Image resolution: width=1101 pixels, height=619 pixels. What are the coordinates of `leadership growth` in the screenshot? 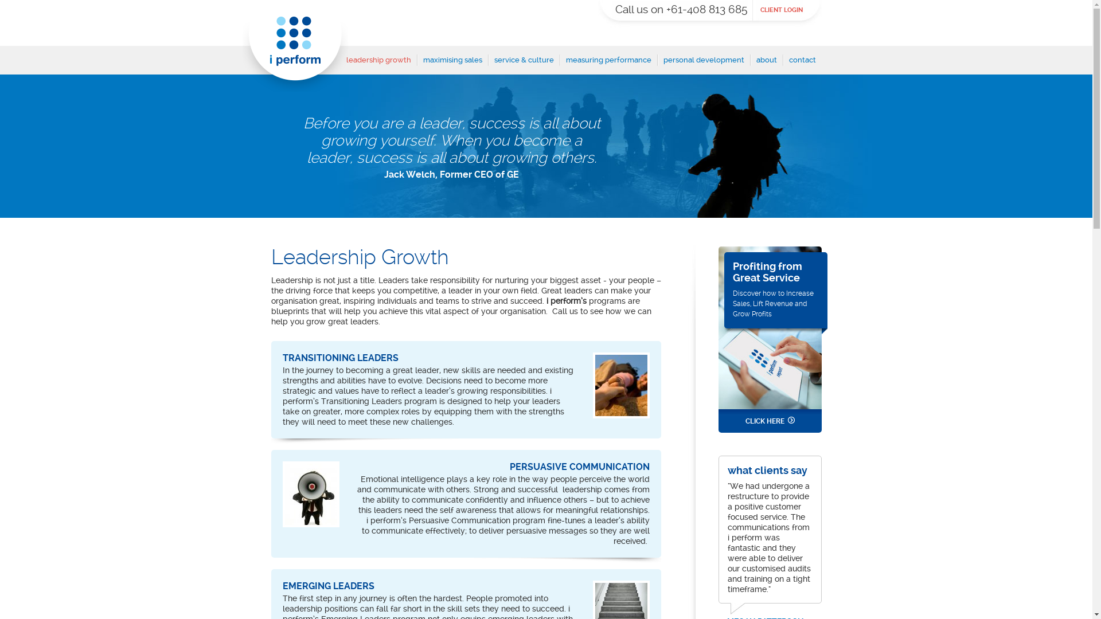 It's located at (378, 64).